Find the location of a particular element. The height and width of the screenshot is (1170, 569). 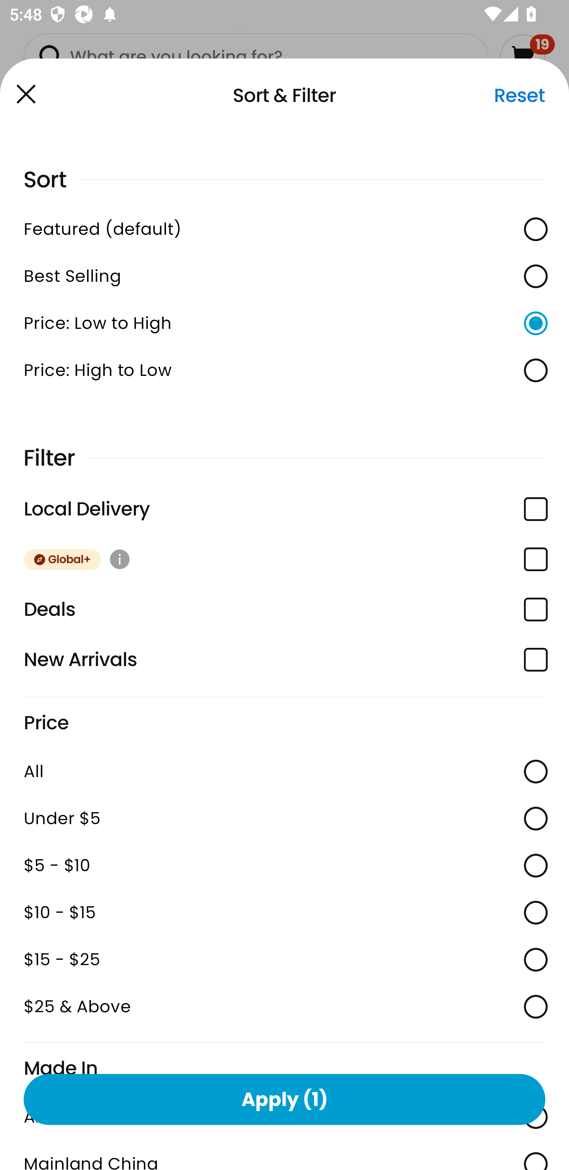

Apply (1) is located at coordinates (284, 1099).